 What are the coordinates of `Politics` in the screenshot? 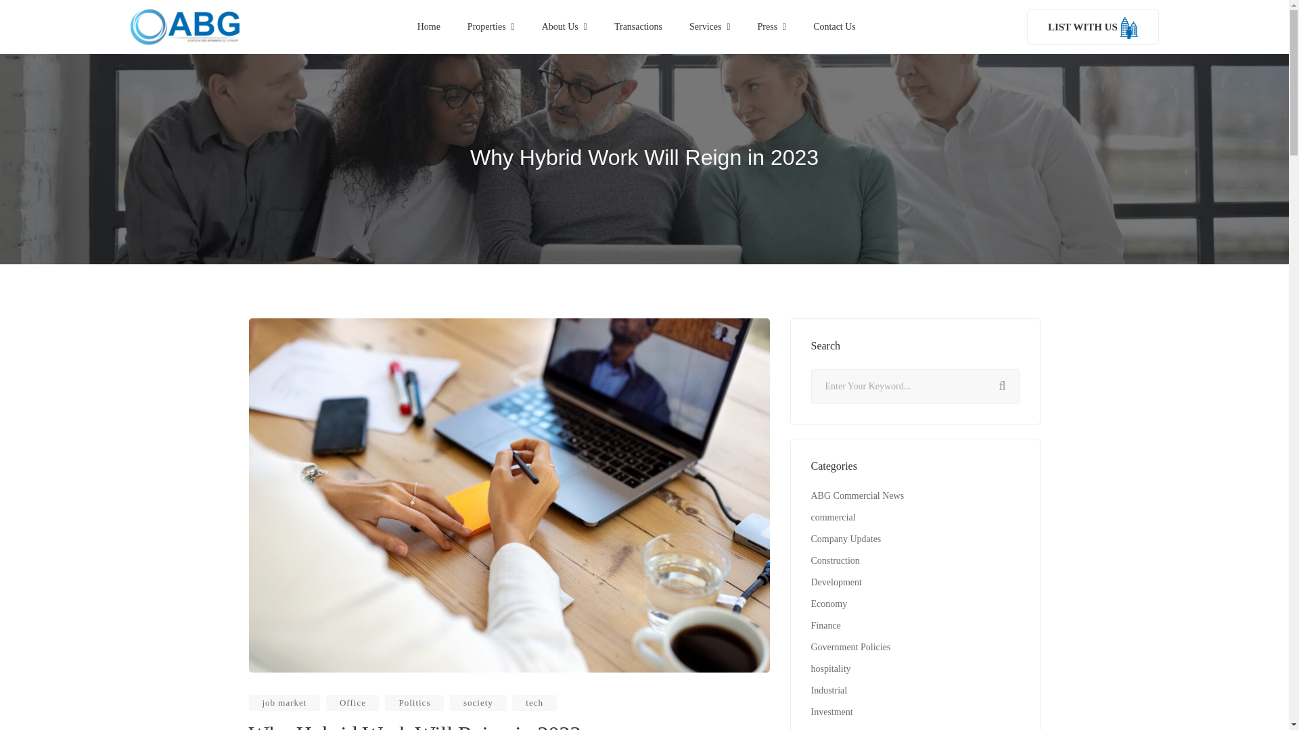 It's located at (414, 703).